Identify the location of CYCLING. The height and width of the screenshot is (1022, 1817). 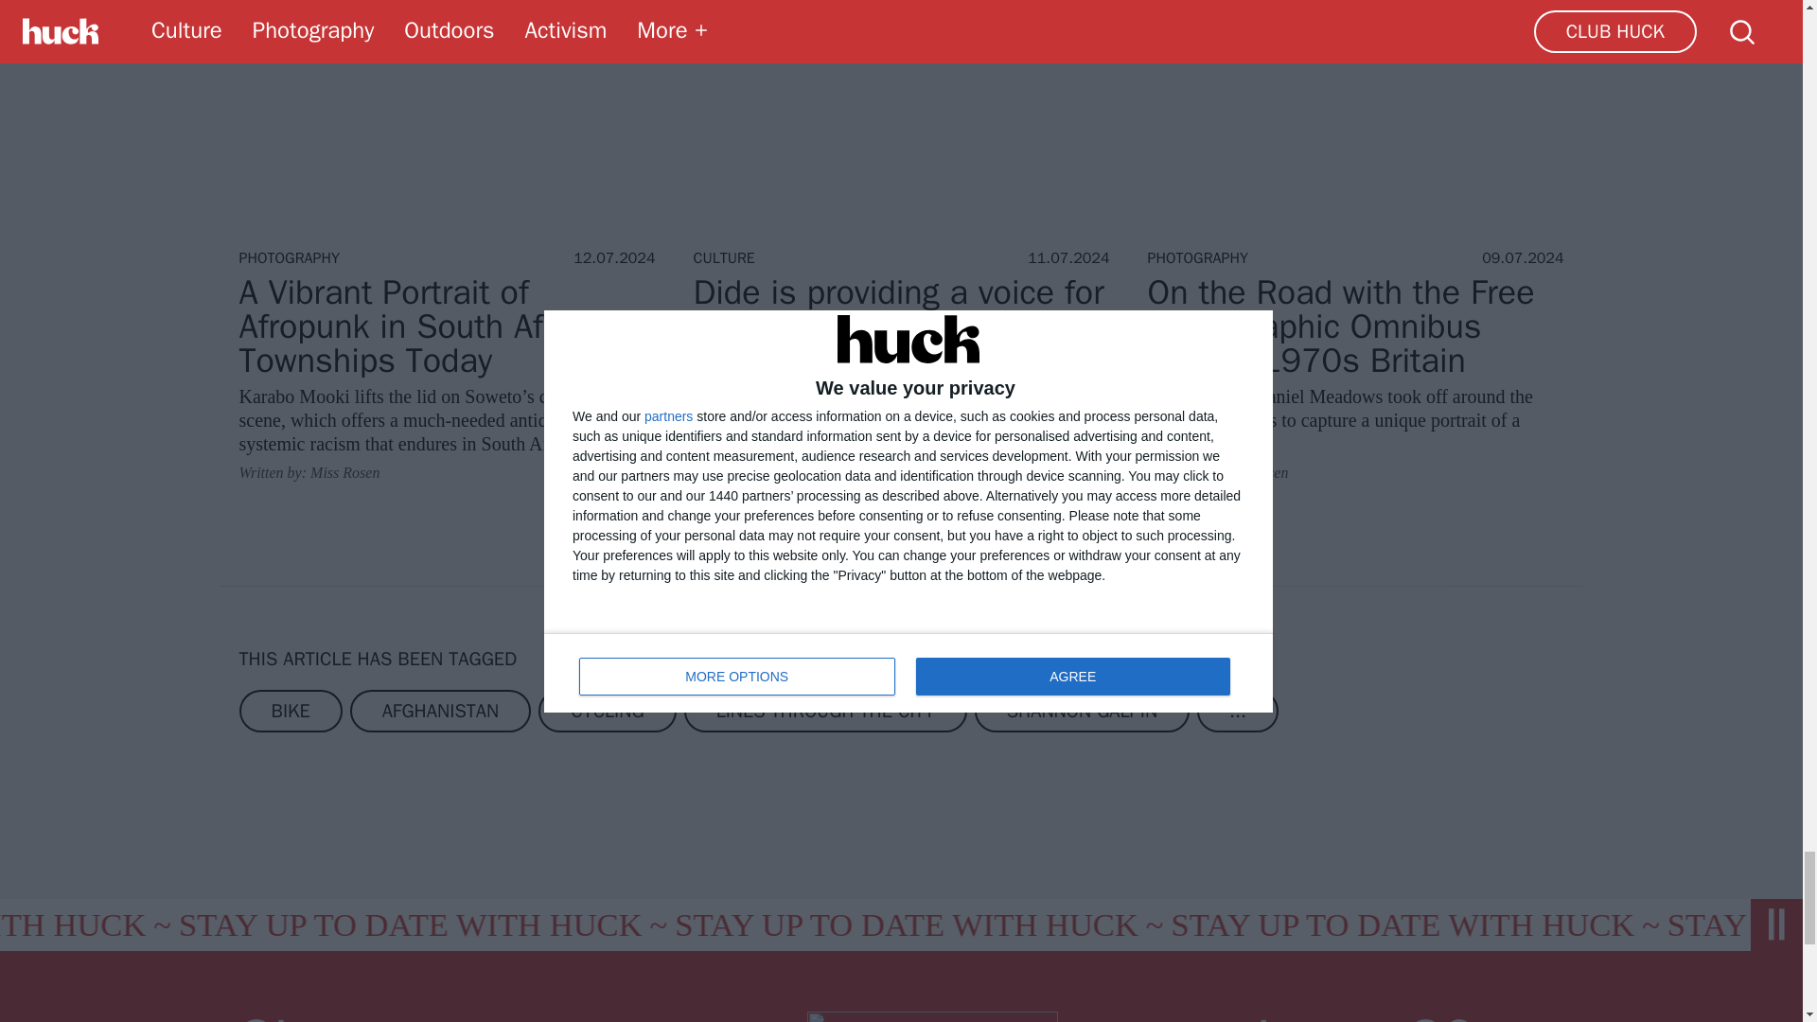
(607, 712).